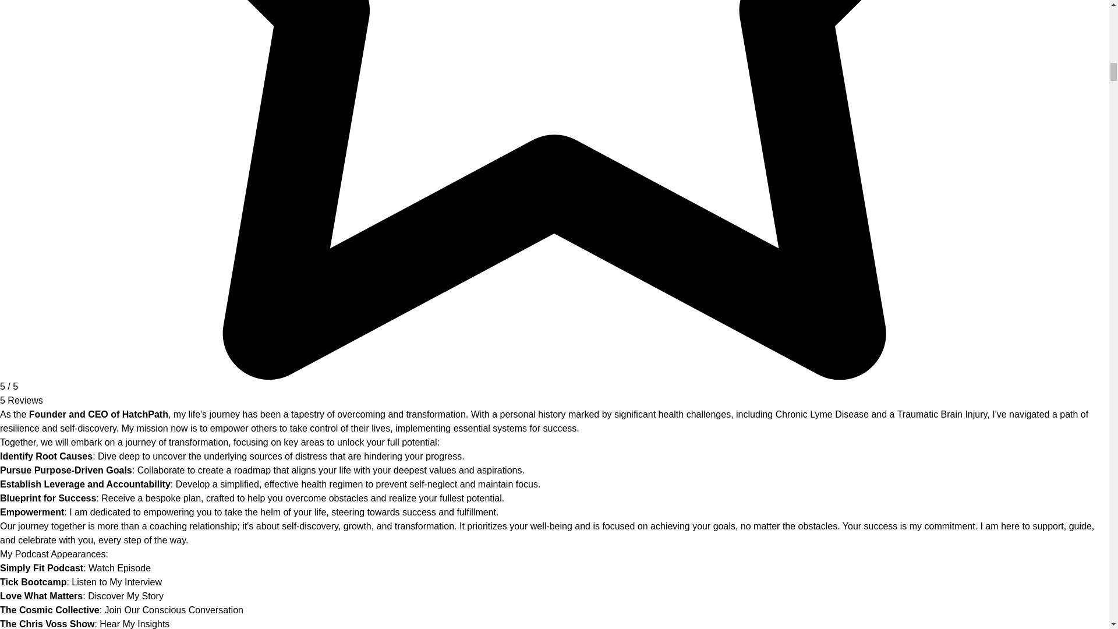 Image resolution: width=1118 pixels, height=629 pixels. I want to click on Discover My Story, so click(126, 596).